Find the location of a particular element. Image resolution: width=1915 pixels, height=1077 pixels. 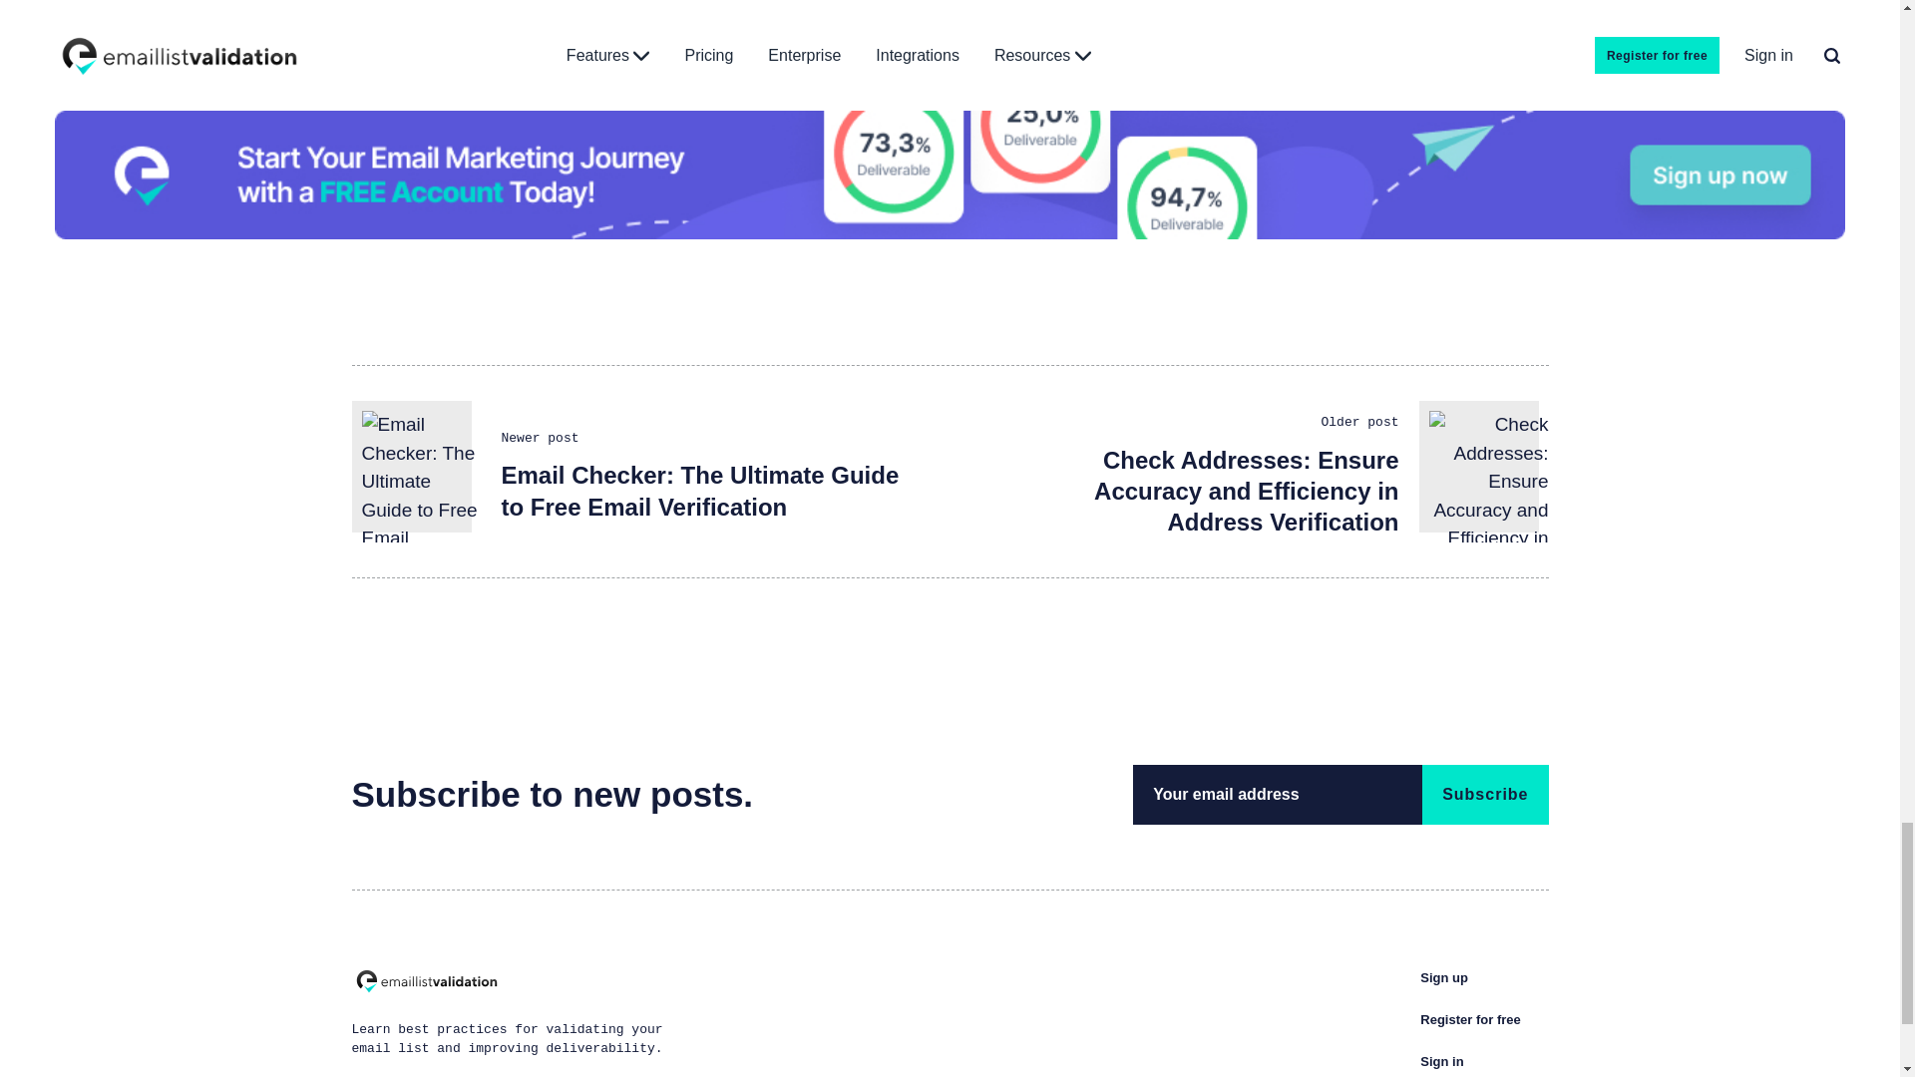

Email Checker: The Ultimate Guide to Free Email Verification is located at coordinates (698, 491).